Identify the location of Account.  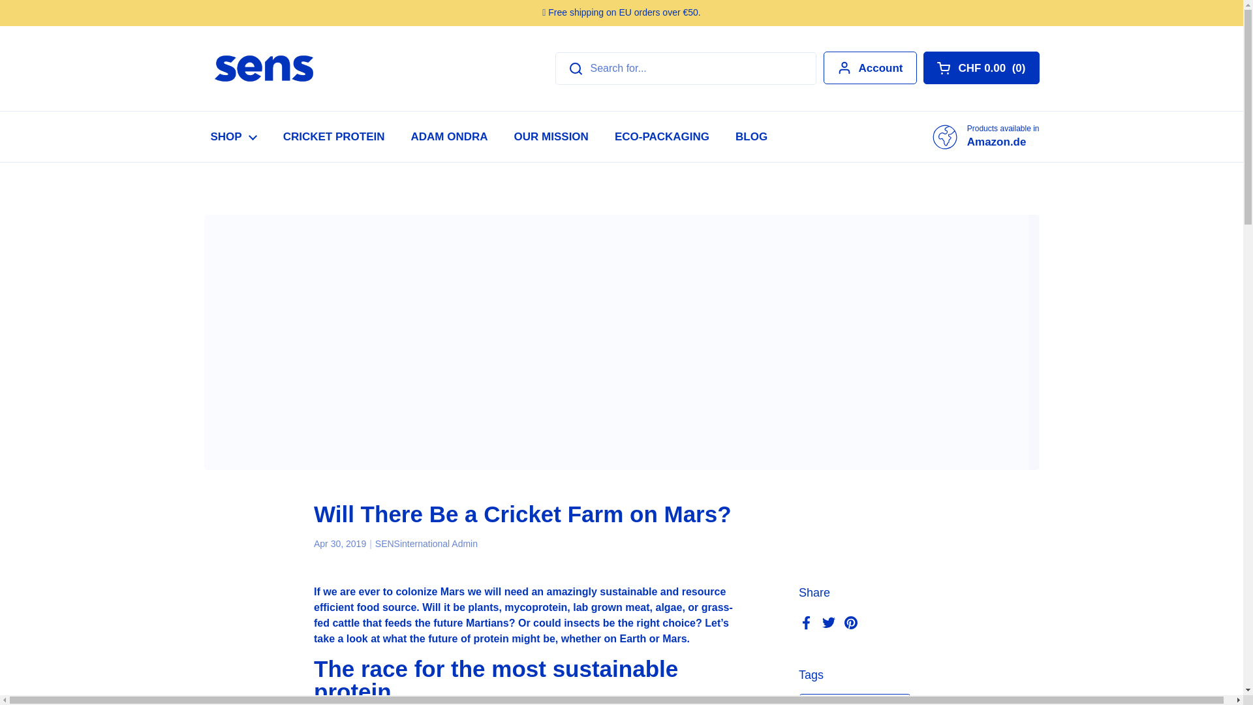
(752, 136).